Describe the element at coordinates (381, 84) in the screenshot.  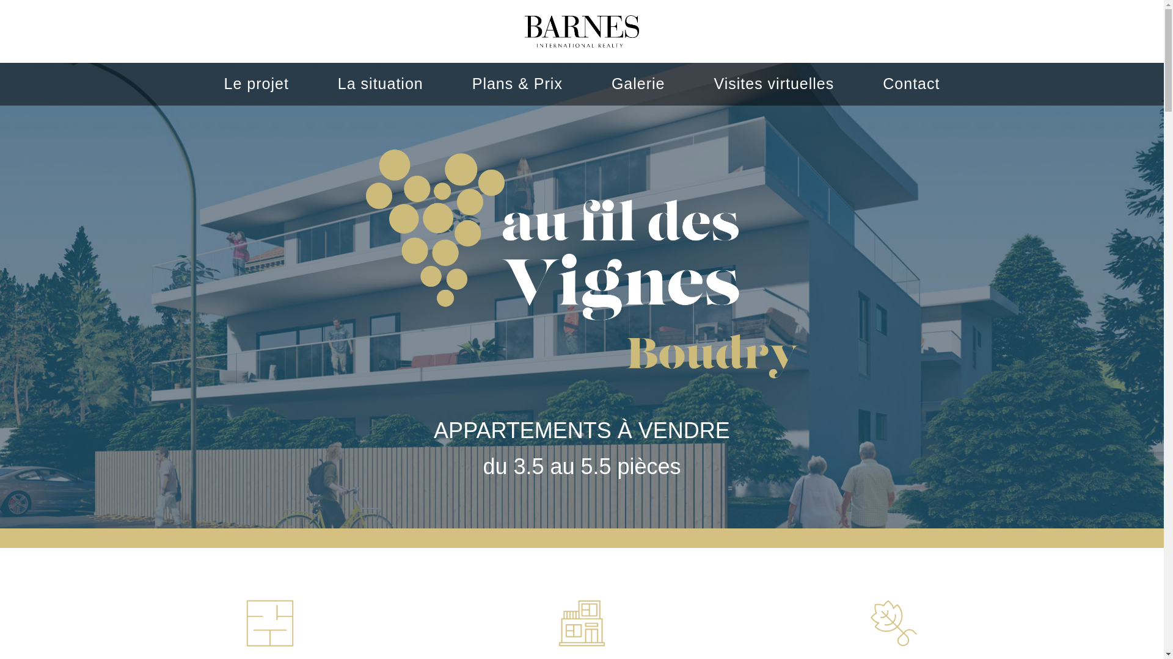
I see `La situation` at that location.